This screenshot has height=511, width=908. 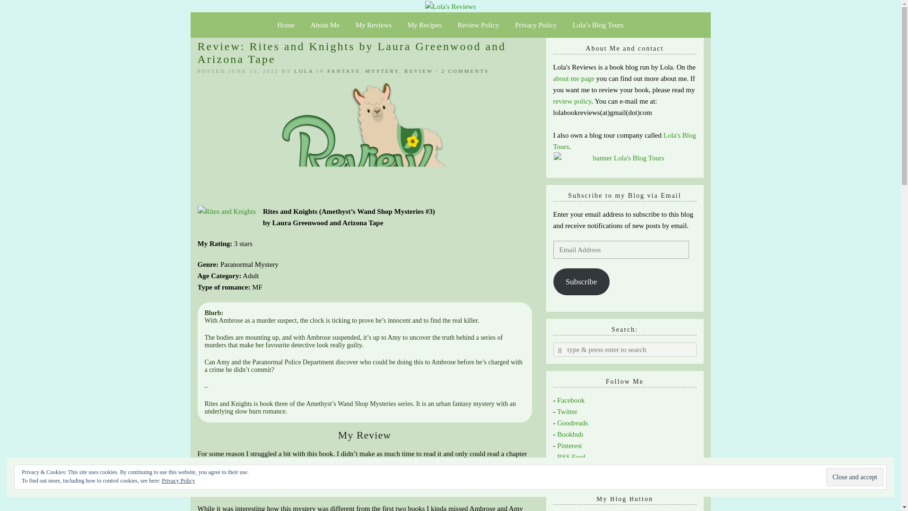 I want to click on View all posts in Fantasy, so click(x=343, y=70).